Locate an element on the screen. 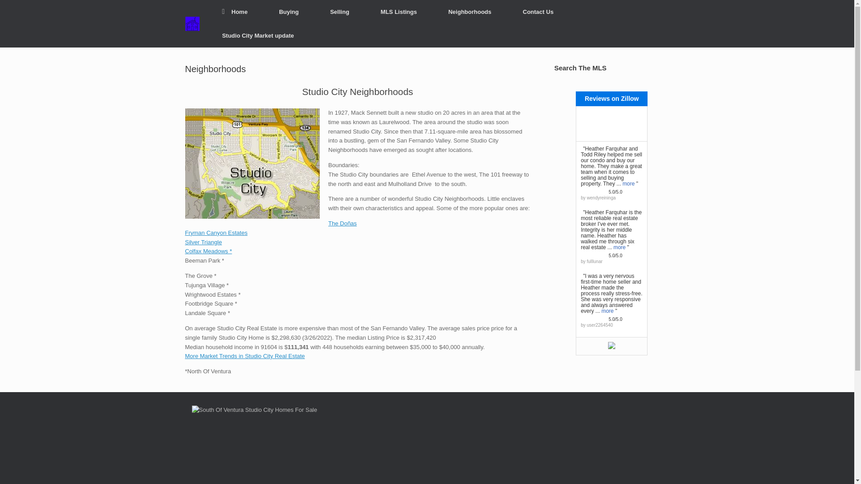 This screenshot has width=861, height=484. Neighborhoods is located at coordinates (470, 12).